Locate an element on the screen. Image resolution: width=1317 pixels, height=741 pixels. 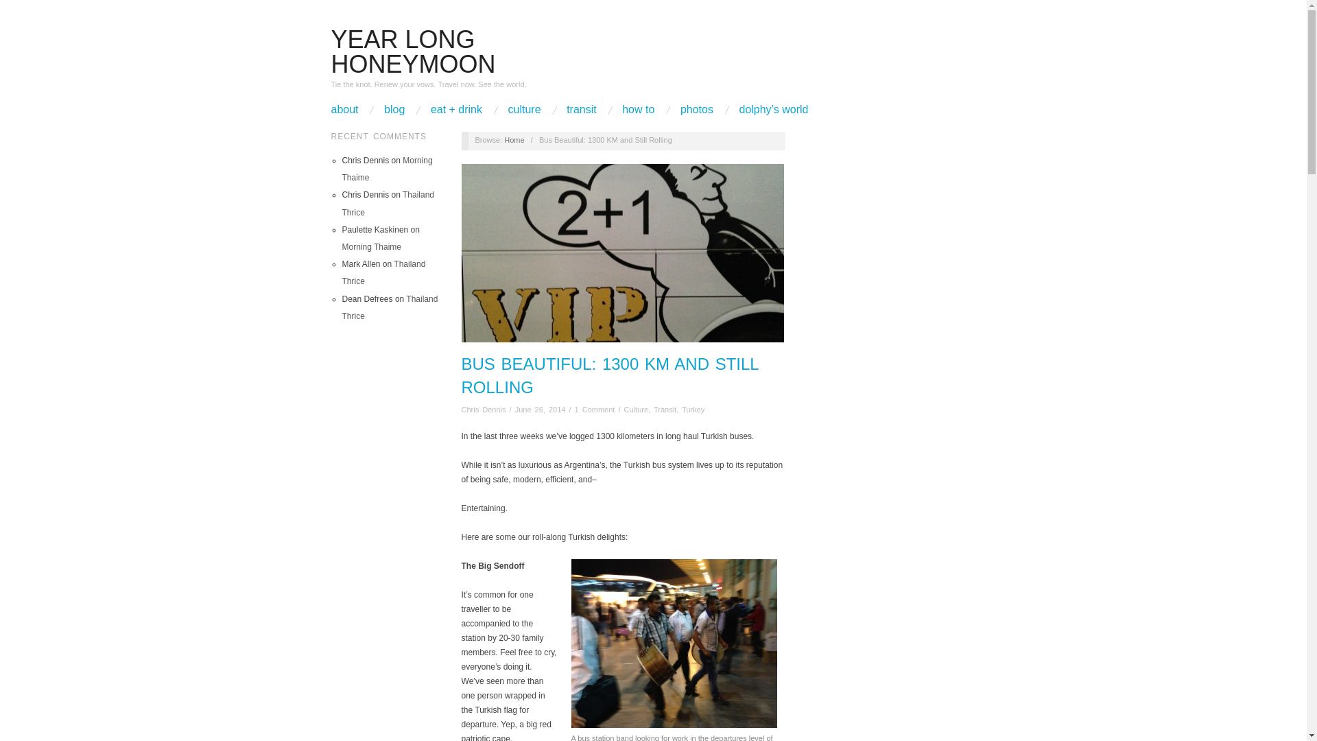
YEAR LONG HONEYMOON is located at coordinates (412, 51).